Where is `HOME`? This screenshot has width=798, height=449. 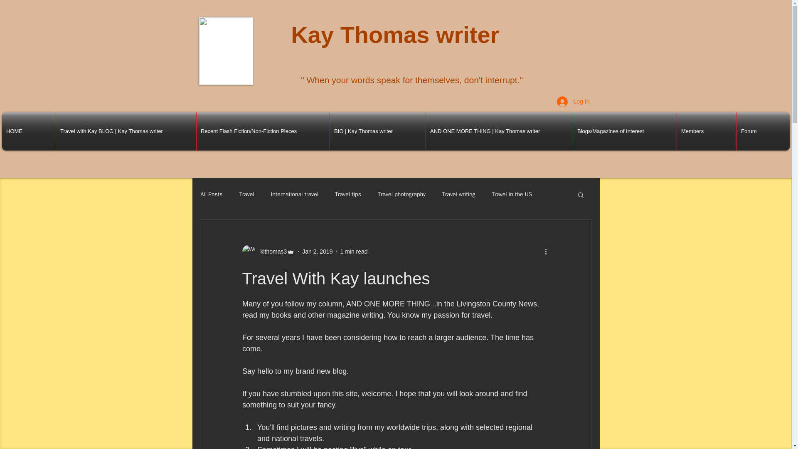
HOME is located at coordinates (29, 131).